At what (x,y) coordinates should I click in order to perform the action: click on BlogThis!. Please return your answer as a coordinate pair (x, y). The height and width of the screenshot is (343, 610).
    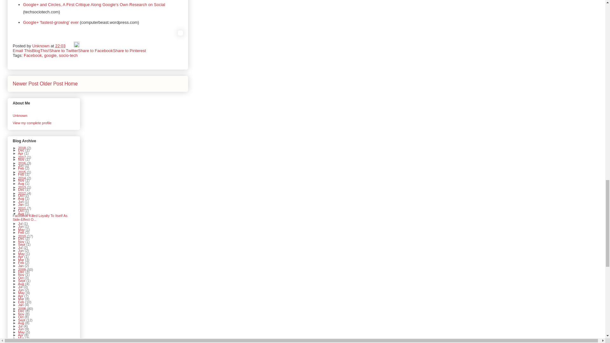
    Looking at the image, I should click on (40, 51).